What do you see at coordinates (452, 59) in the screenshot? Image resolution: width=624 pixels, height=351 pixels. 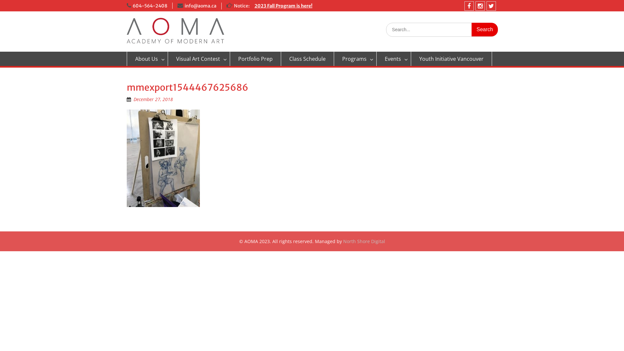 I see `Youth Initiative Vancouver` at bounding box center [452, 59].